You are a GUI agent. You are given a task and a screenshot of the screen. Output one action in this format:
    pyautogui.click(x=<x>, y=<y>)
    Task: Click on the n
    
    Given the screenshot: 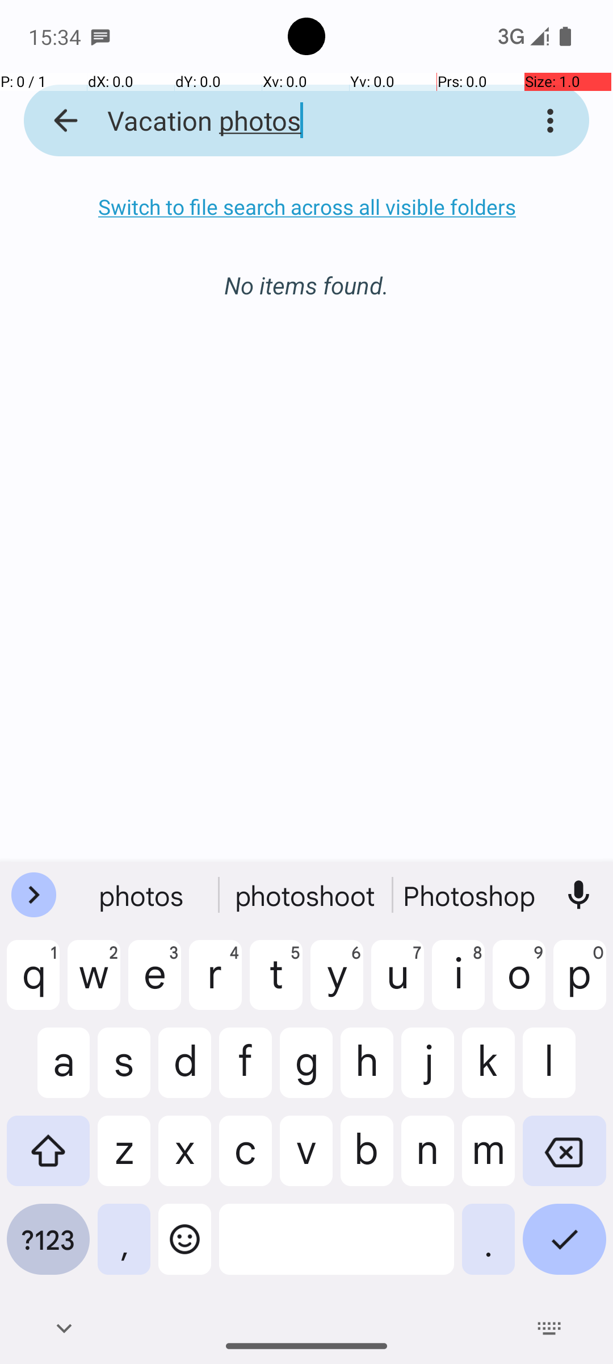 What is the action you would take?
    pyautogui.click(x=428, y=1159)
    